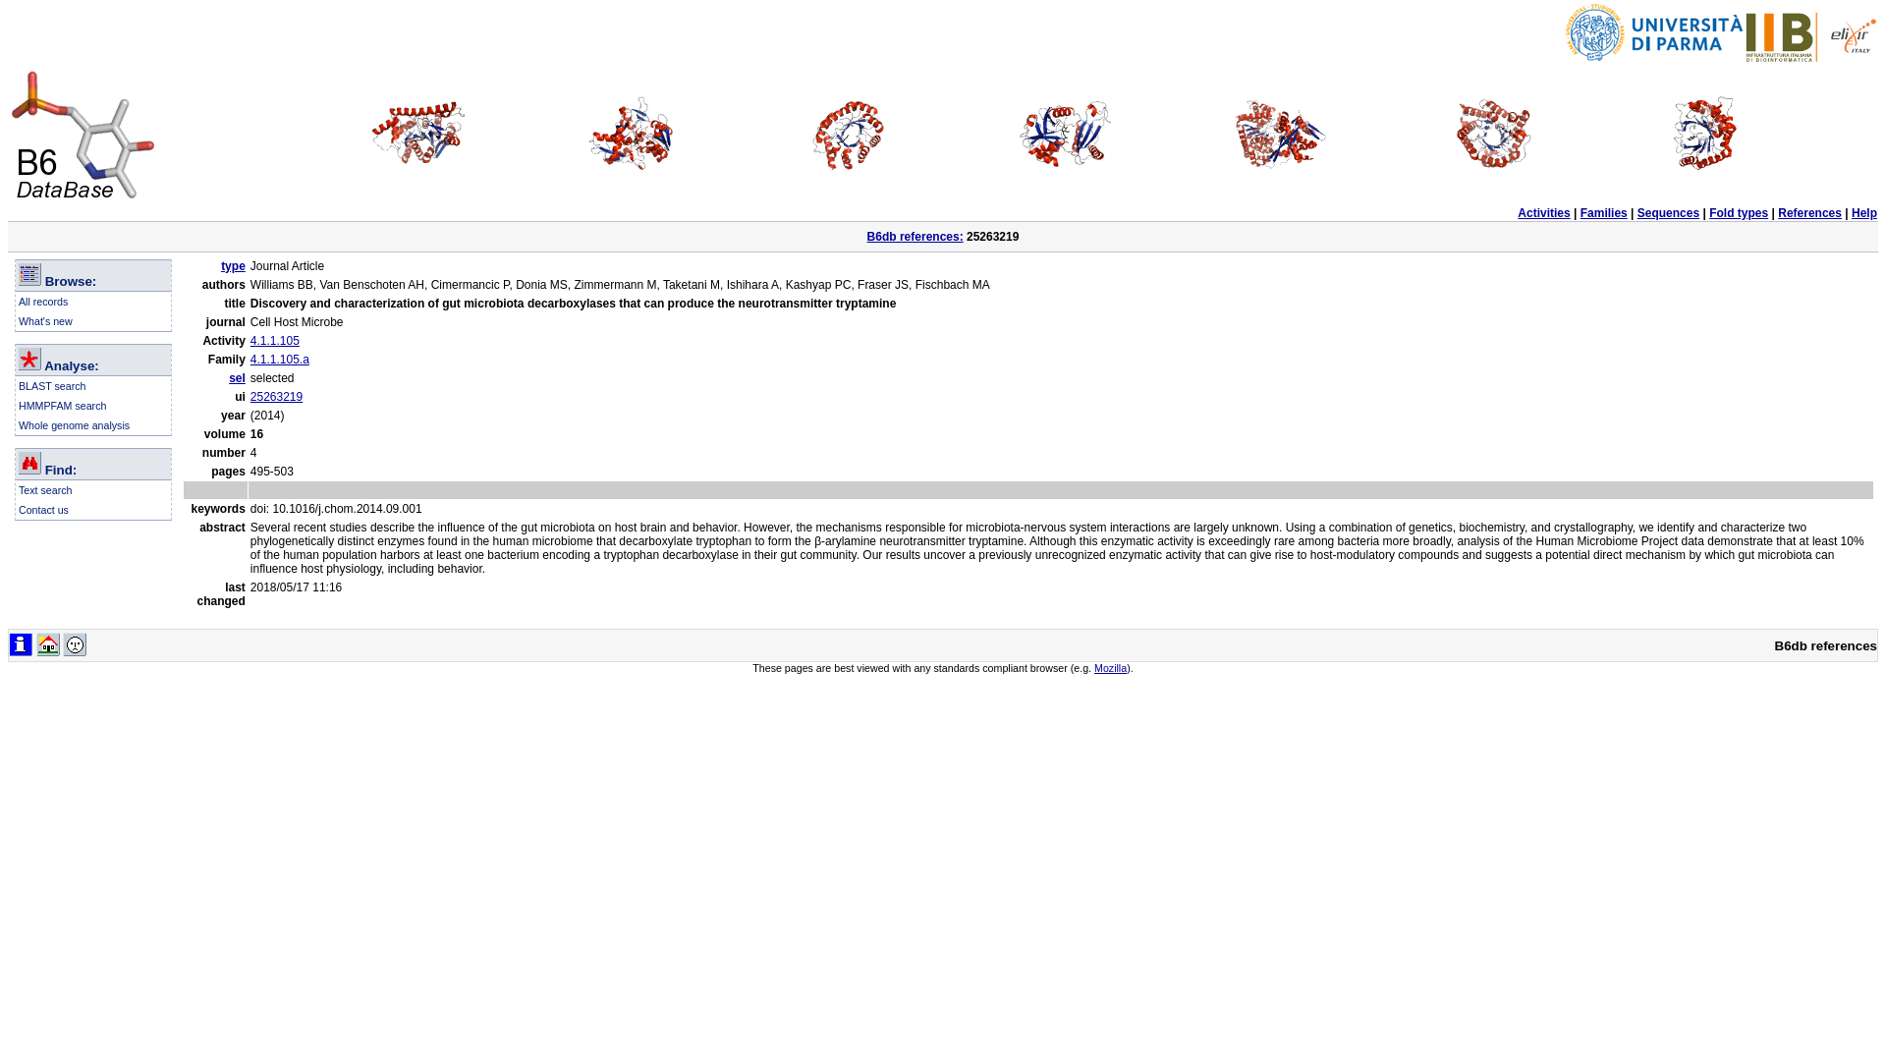 This screenshot has width=1886, height=1061. I want to click on FOLD TYPE II, so click(634, 134).